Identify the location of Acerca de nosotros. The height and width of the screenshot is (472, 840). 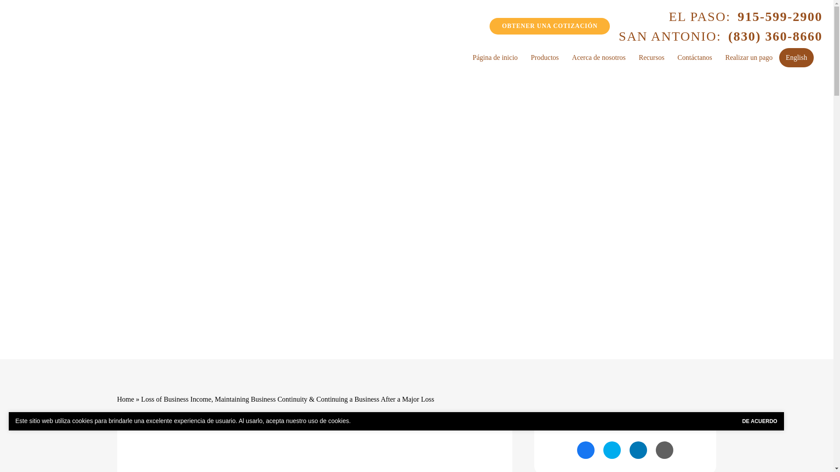
(598, 57).